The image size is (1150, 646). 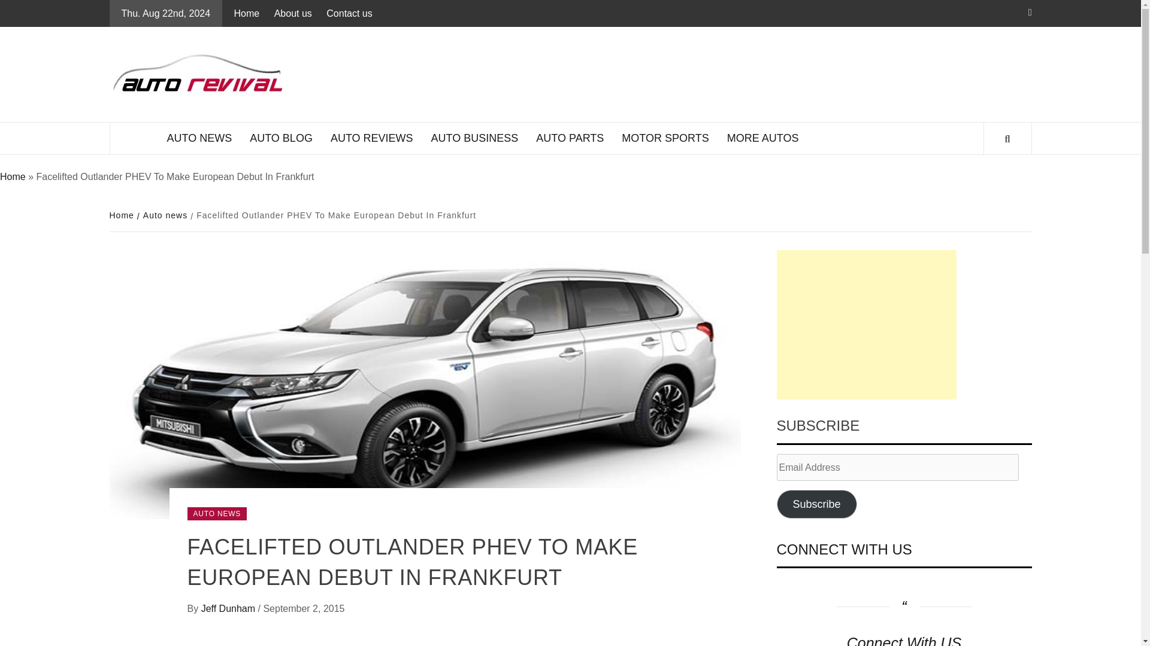 I want to click on Subscribe, so click(x=816, y=504).